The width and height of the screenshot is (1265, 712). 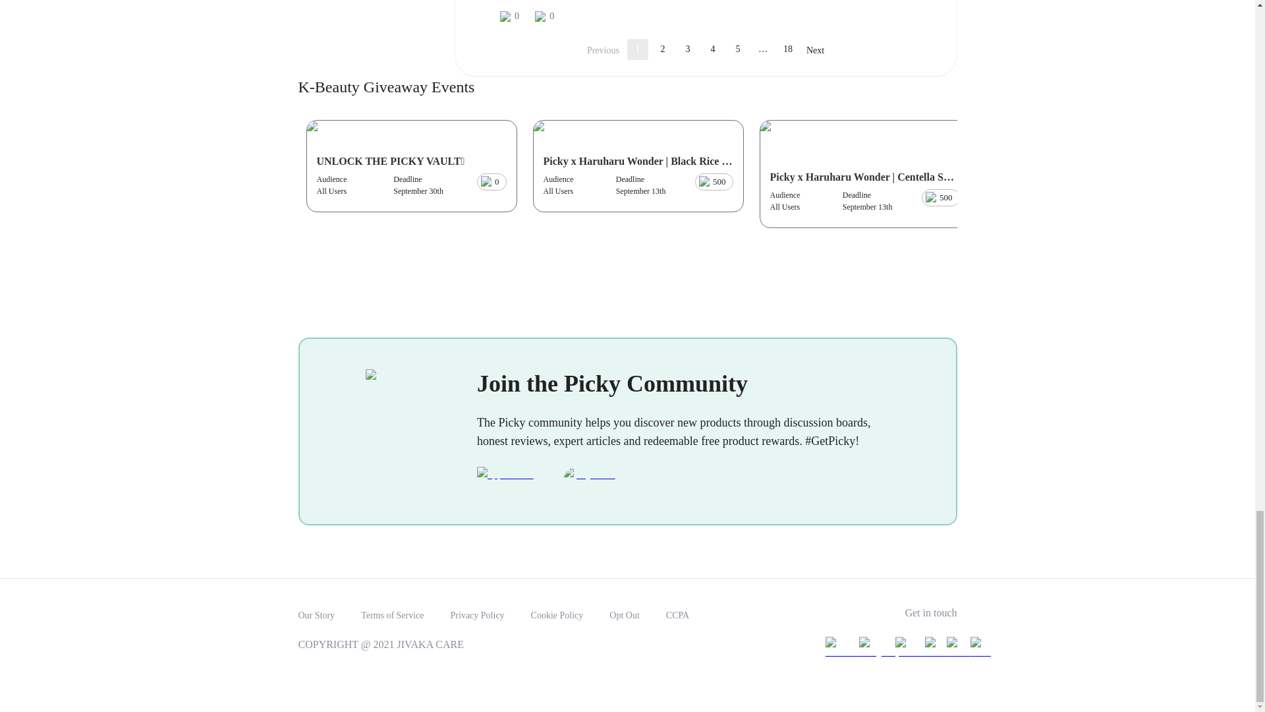 I want to click on 3, so click(x=687, y=49).